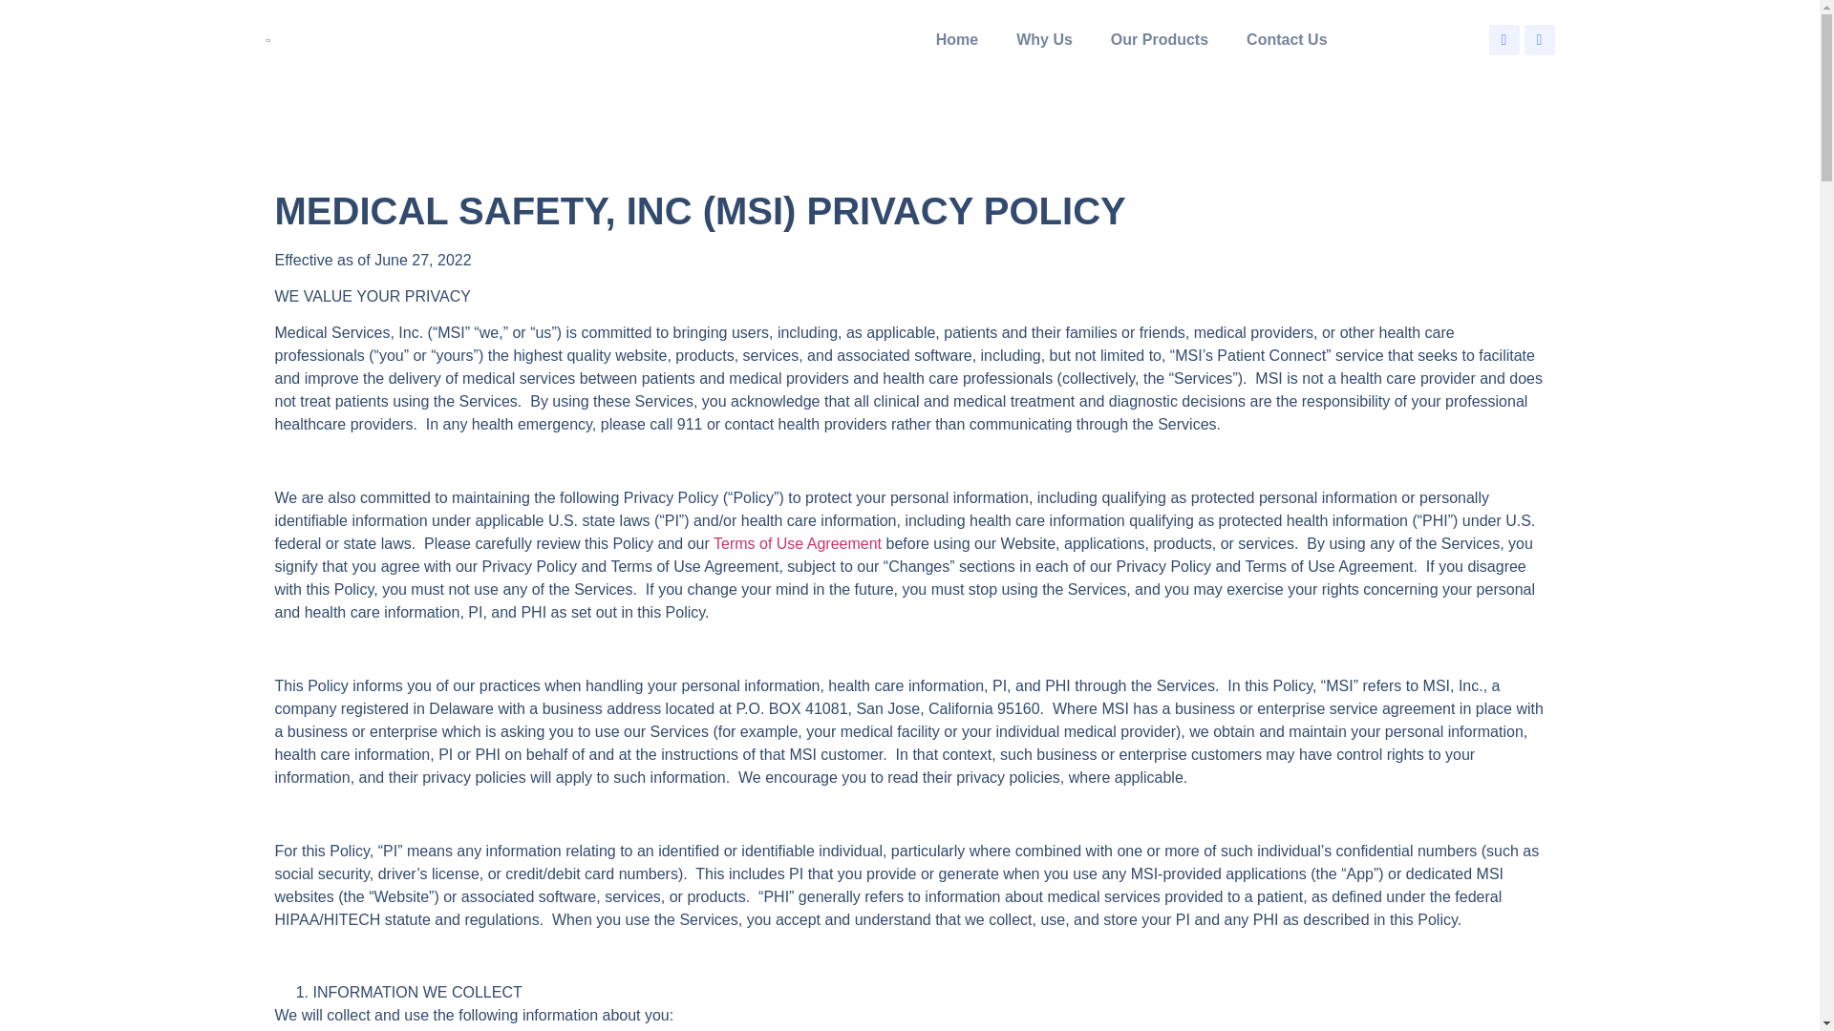 The width and height of the screenshot is (1834, 1031). I want to click on Contact Us, so click(1286, 39).